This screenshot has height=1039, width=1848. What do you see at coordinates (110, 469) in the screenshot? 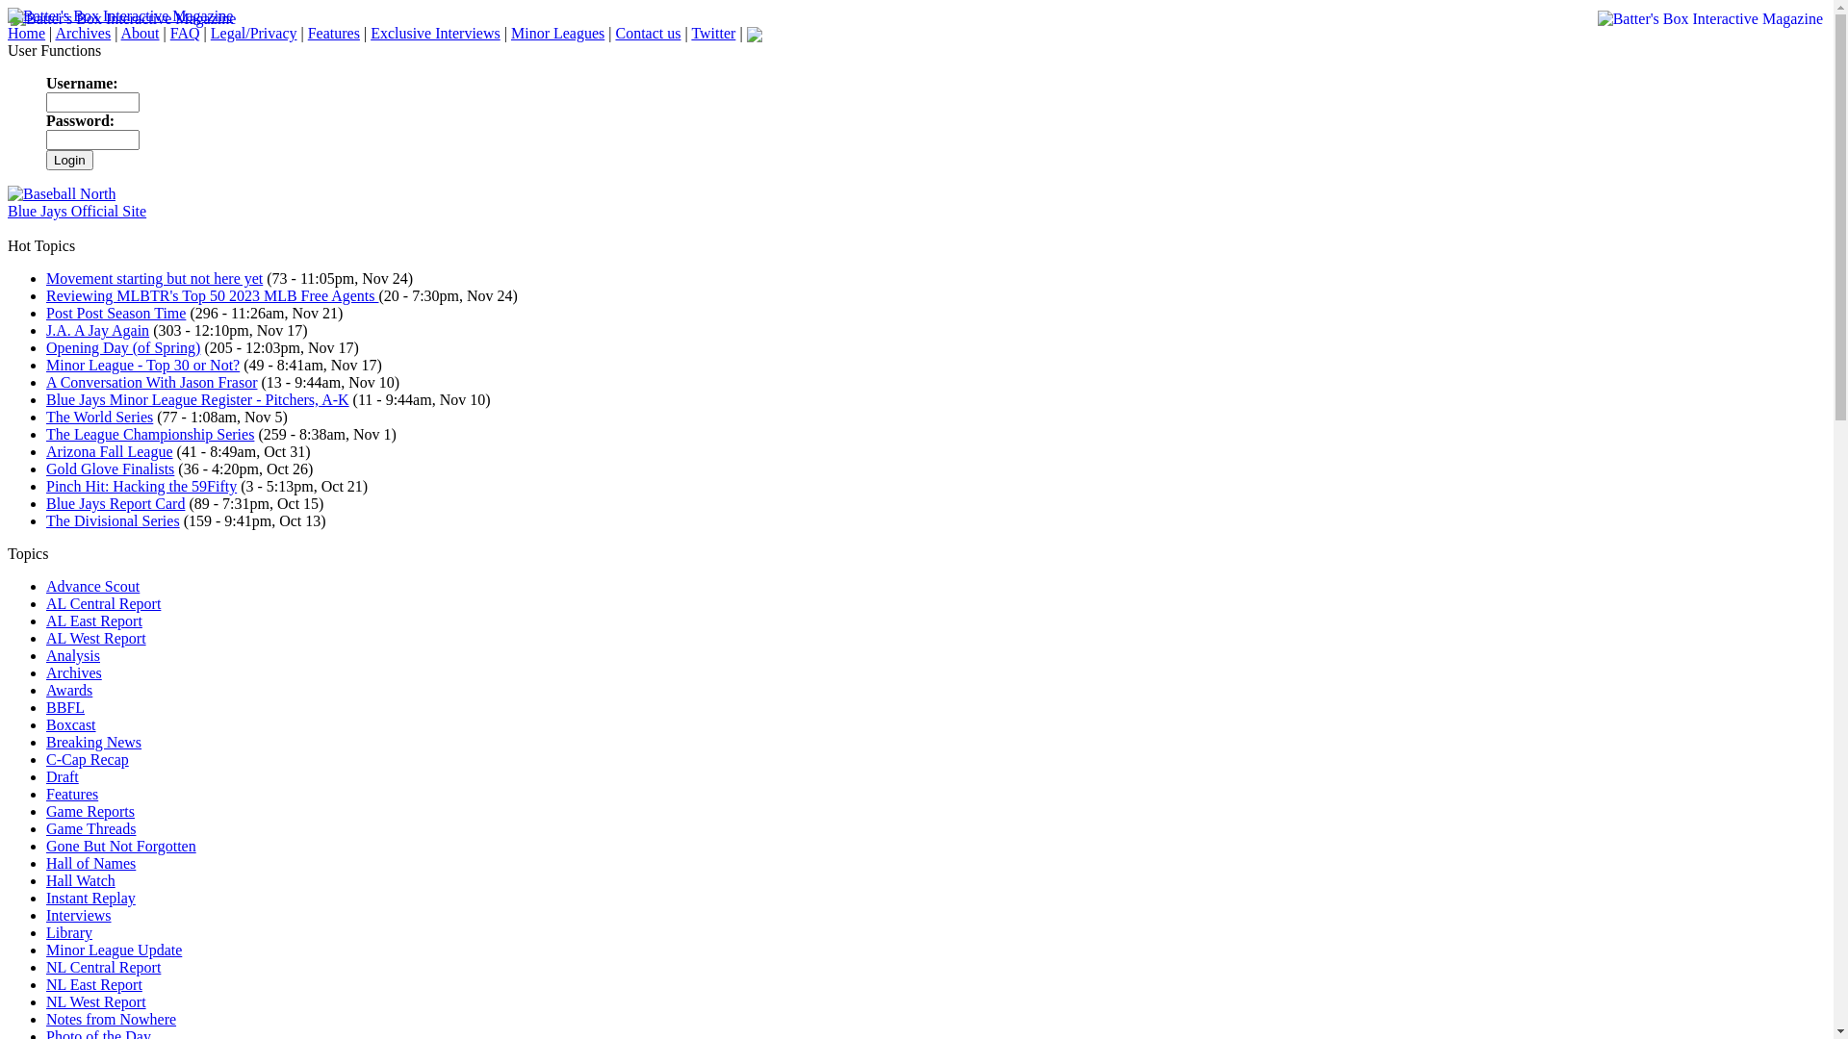
I see `Gold Glove Finalists` at bounding box center [110, 469].